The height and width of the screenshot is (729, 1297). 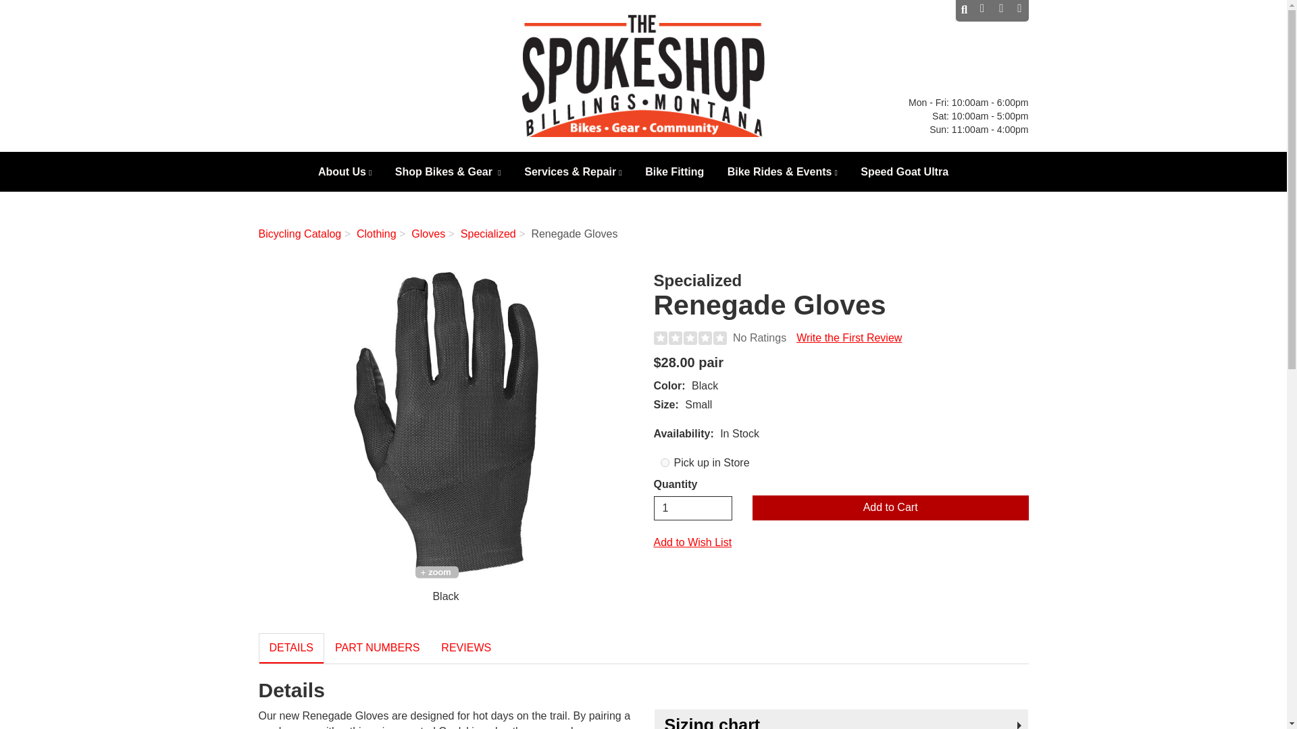 What do you see at coordinates (693, 508) in the screenshot?
I see `1` at bounding box center [693, 508].